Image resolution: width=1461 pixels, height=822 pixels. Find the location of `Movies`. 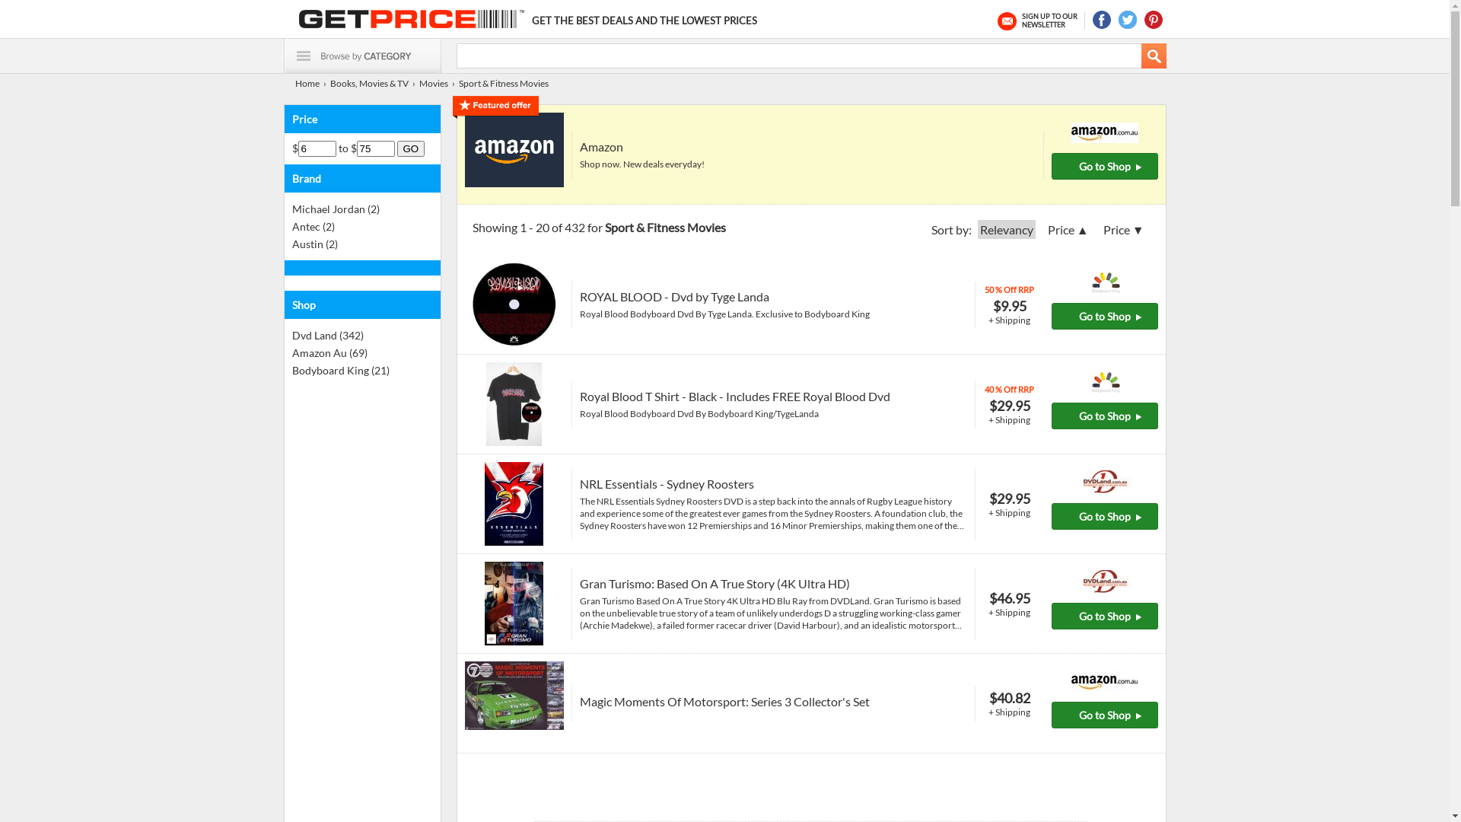

Movies is located at coordinates (433, 84).